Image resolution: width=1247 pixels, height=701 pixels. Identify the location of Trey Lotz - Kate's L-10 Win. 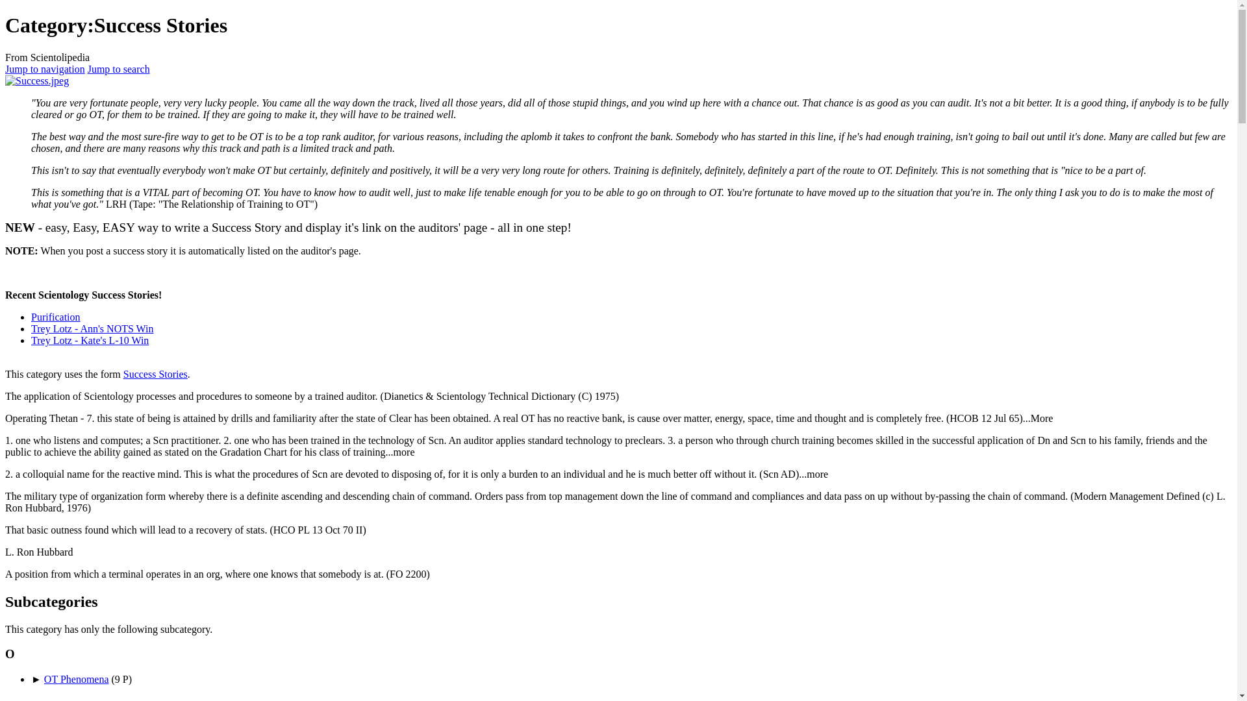
(90, 340).